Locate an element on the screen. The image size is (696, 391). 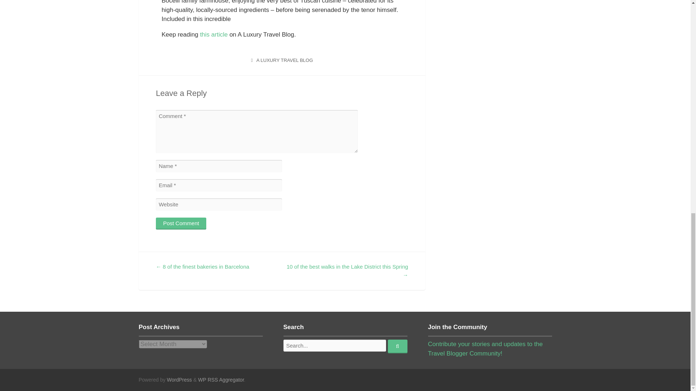
WordPress is located at coordinates (179, 380).